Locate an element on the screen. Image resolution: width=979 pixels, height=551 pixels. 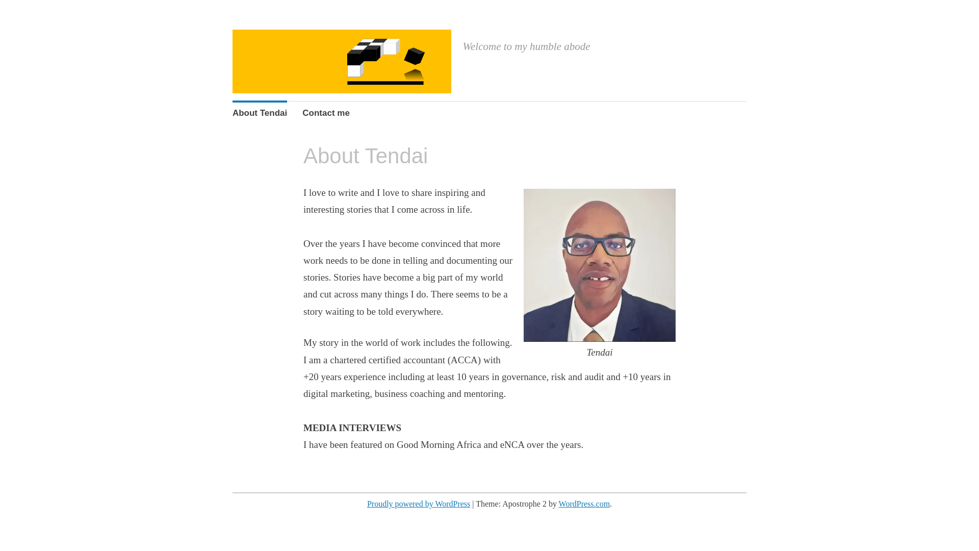
Proudly powered by WordPress is located at coordinates (418, 503).